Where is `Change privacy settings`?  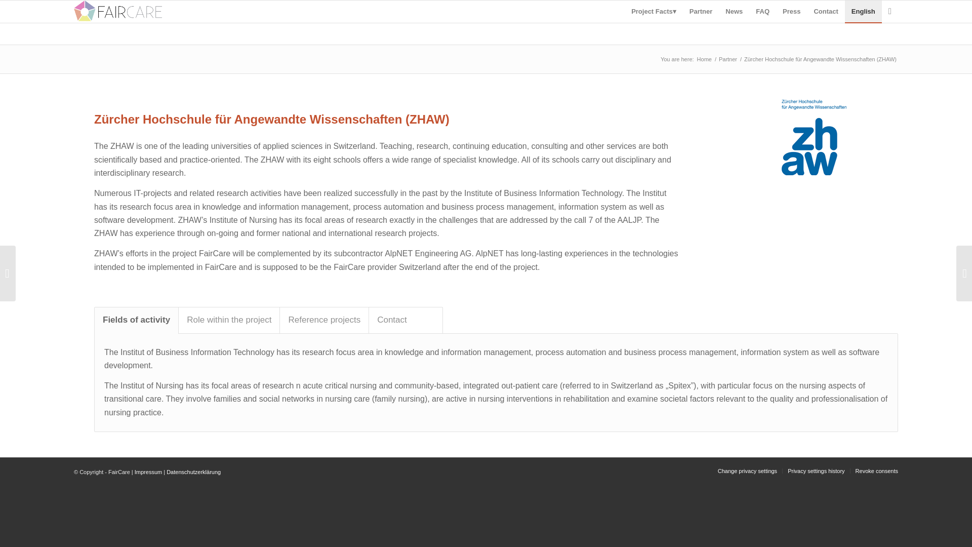
Change privacy settings is located at coordinates (747, 471).